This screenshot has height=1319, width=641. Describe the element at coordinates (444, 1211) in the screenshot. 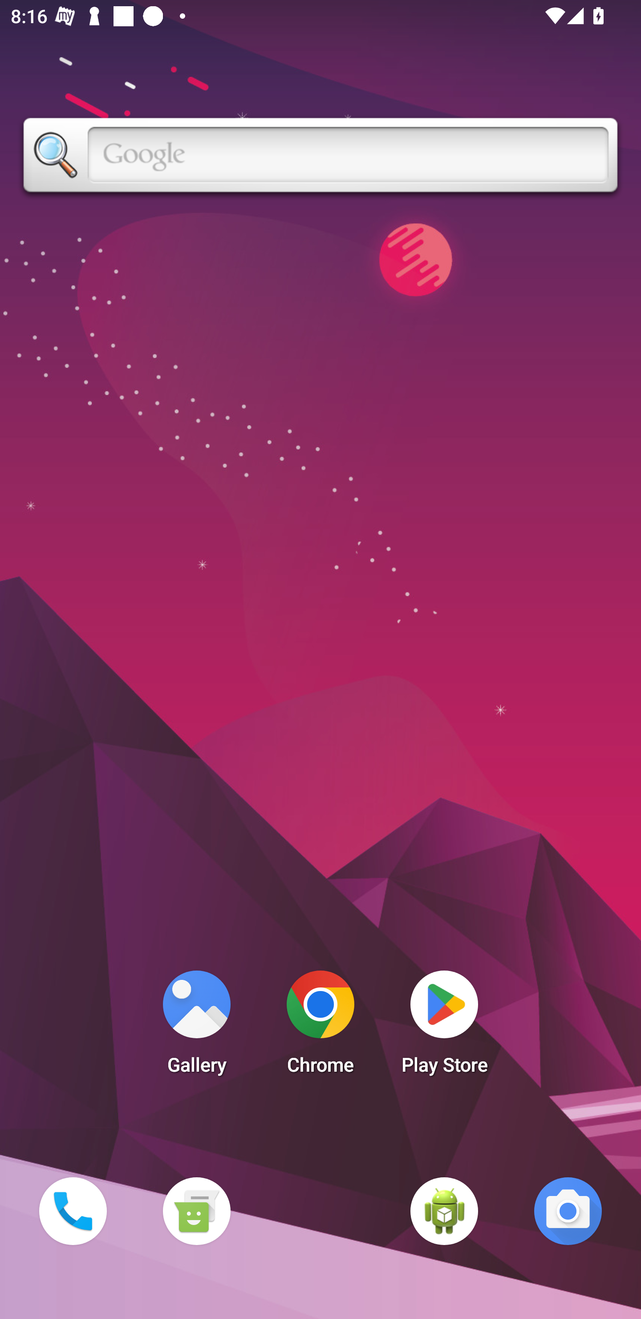

I see `WebView Browser Tester` at that location.